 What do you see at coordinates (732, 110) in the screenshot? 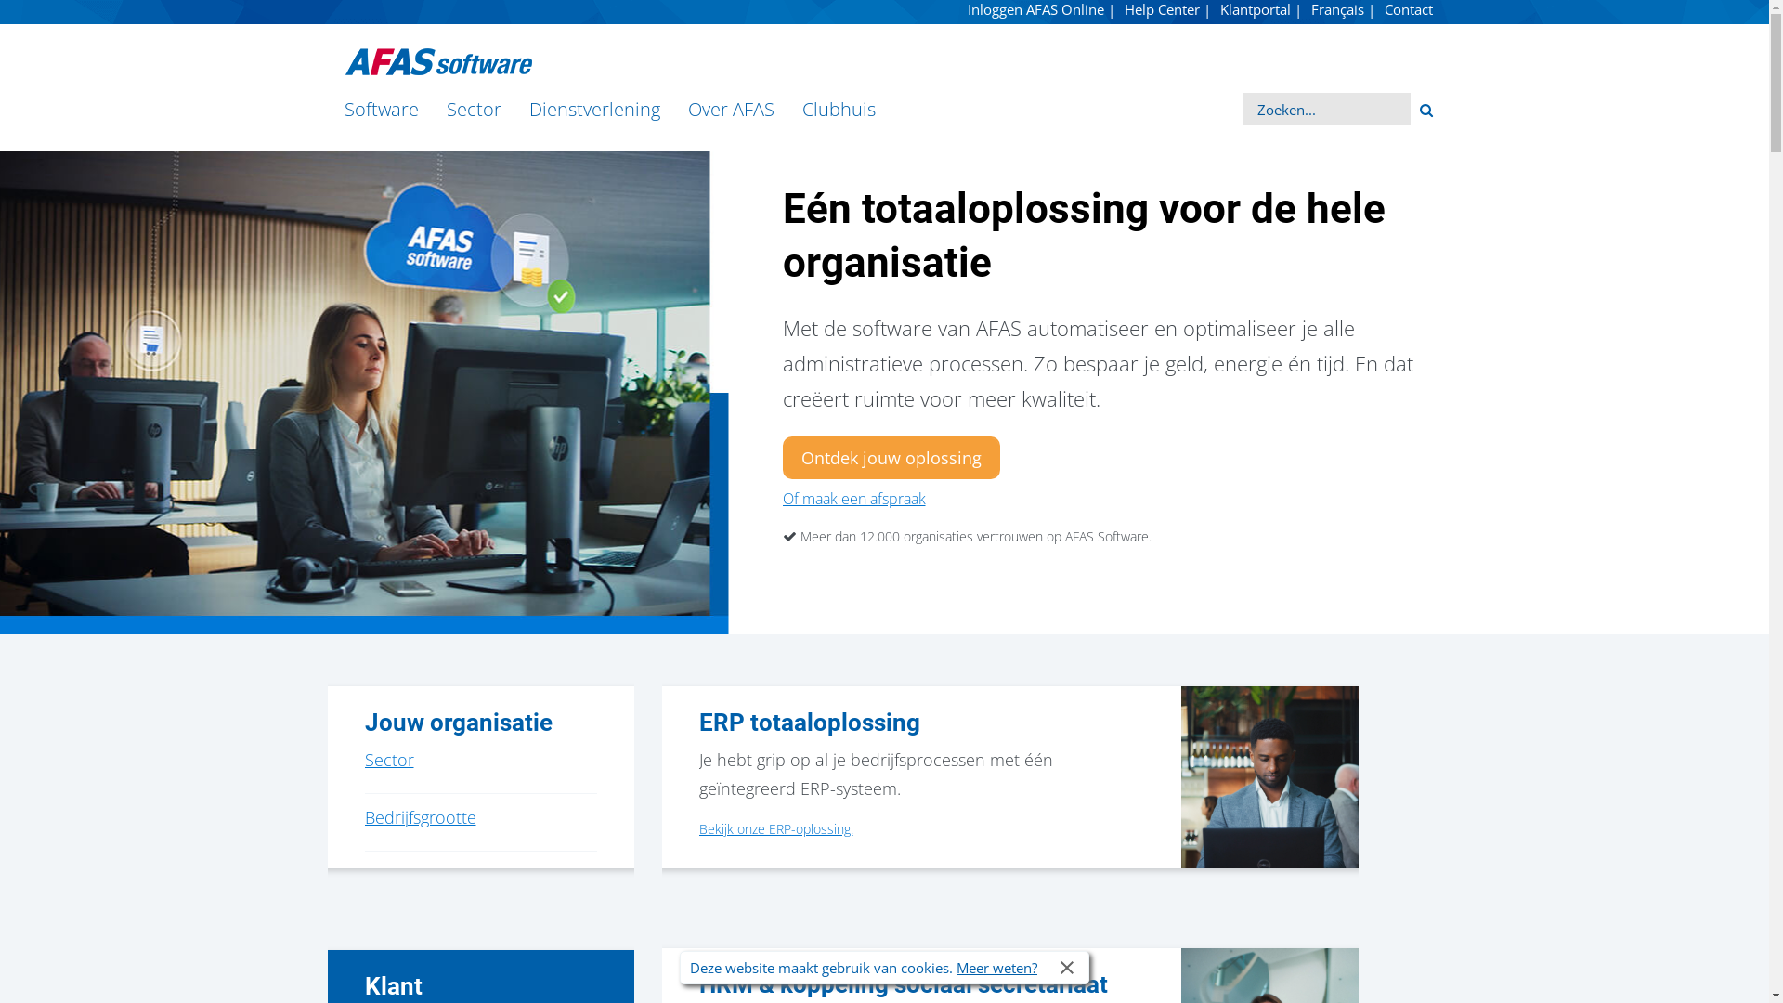
I see `Over AFAS` at bounding box center [732, 110].